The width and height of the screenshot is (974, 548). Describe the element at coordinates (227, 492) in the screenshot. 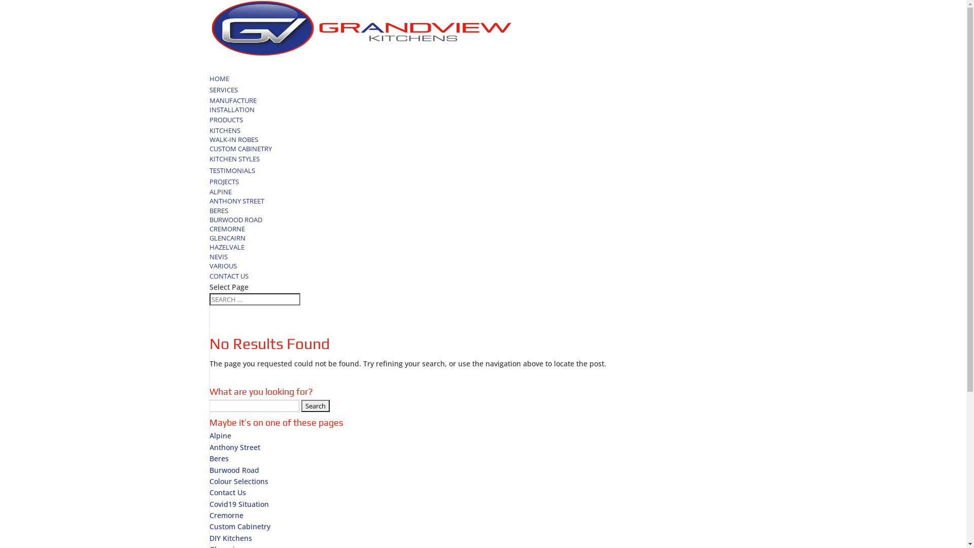

I see `Contact Us` at that location.